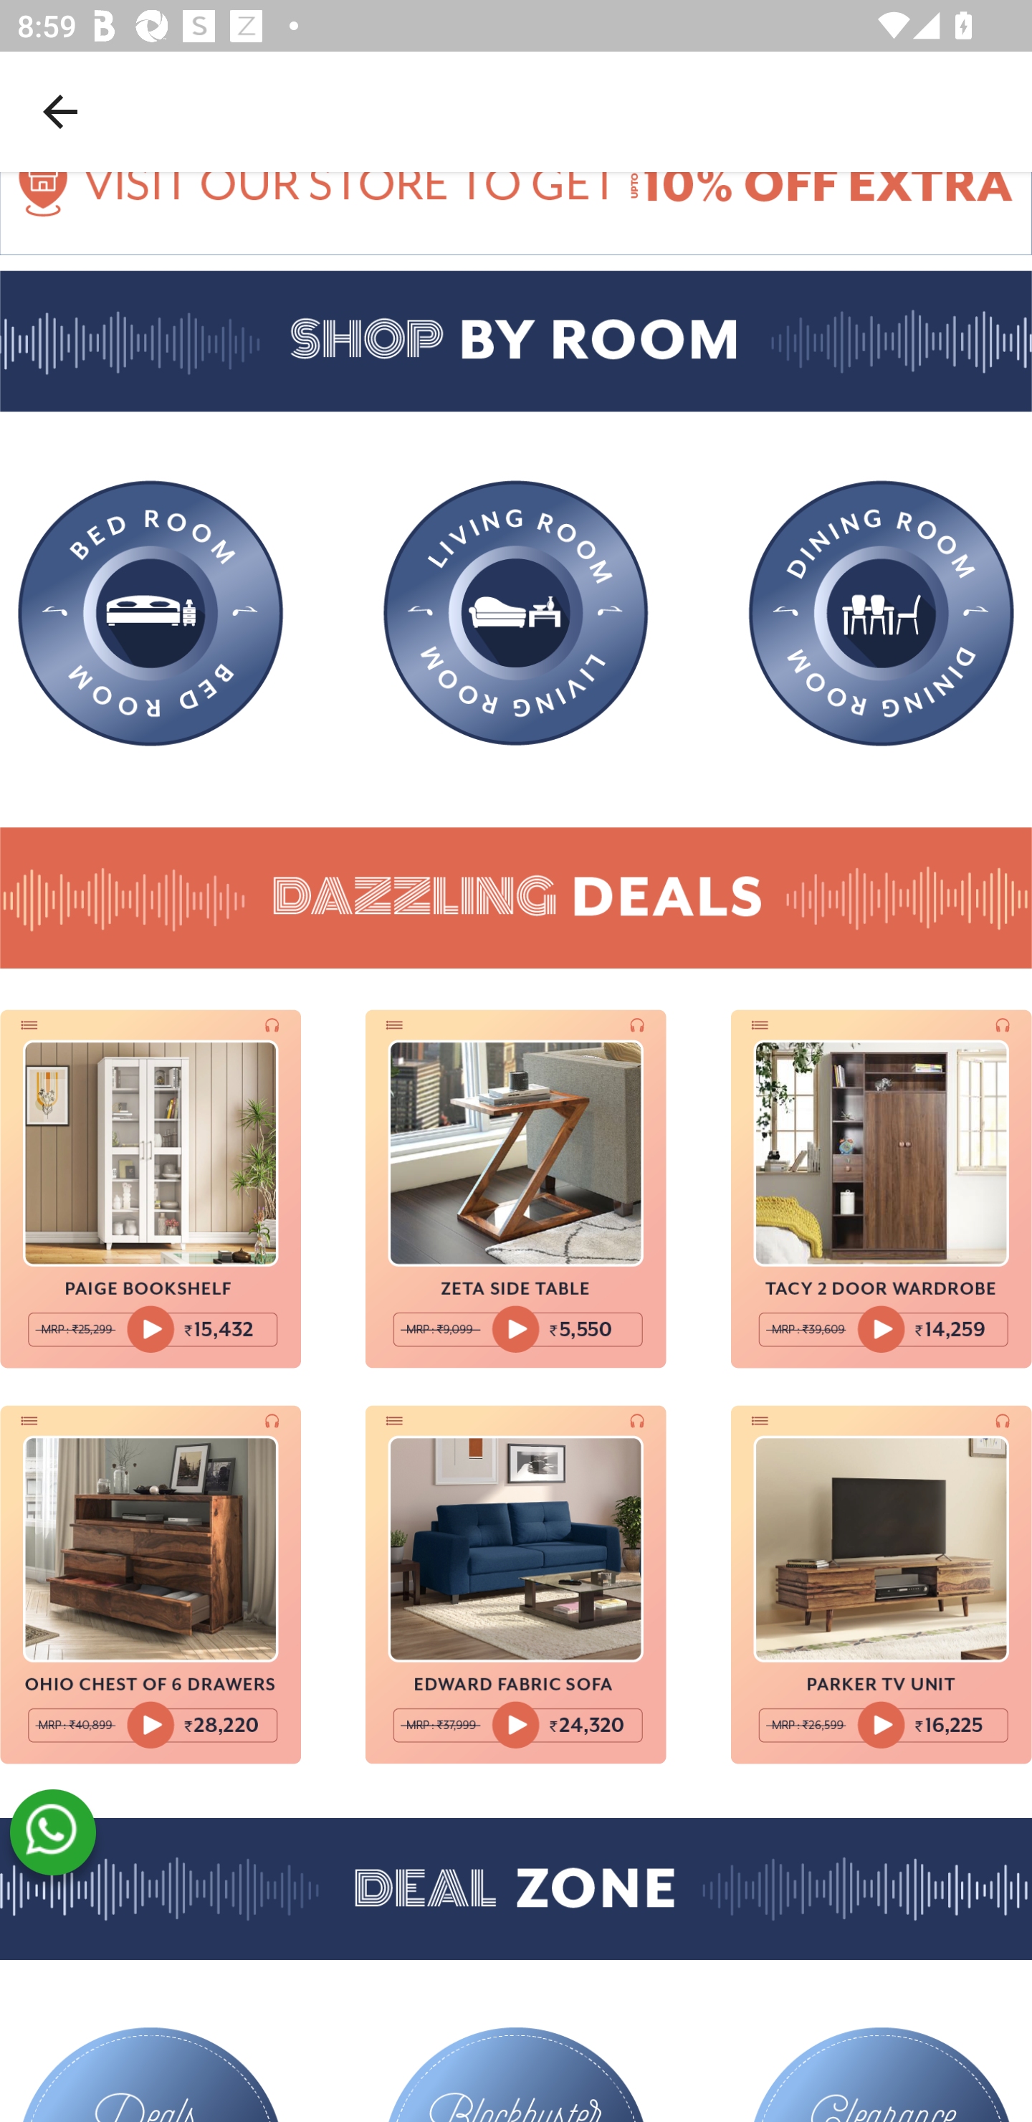 The image size is (1032, 2122). What do you see at coordinates (516, 614) in the screenshot?
I see `Living room` at bounding box center [516, 614].